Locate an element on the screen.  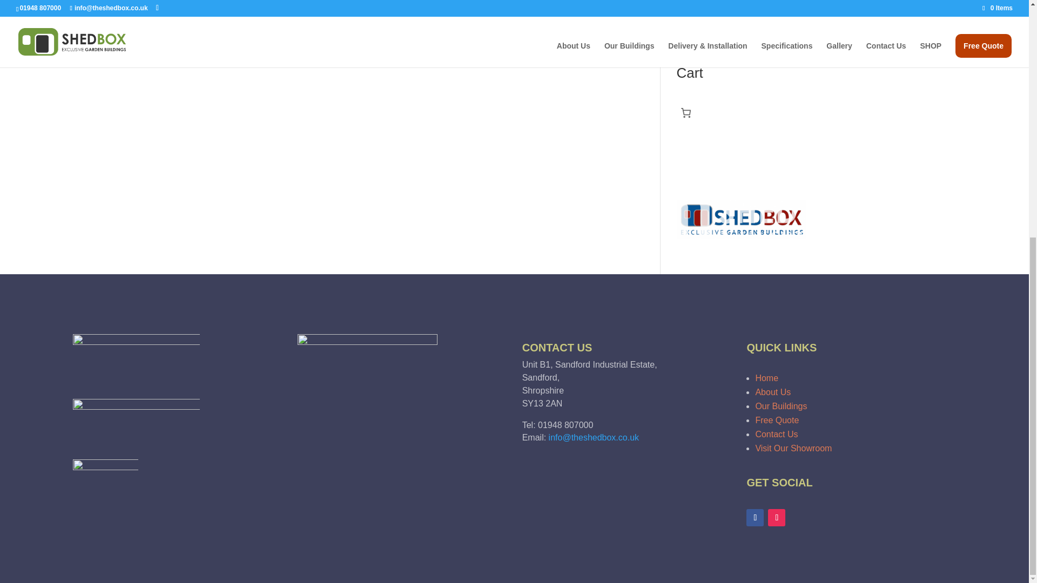
Follow on Instagram is located at coordinates (777, 517).